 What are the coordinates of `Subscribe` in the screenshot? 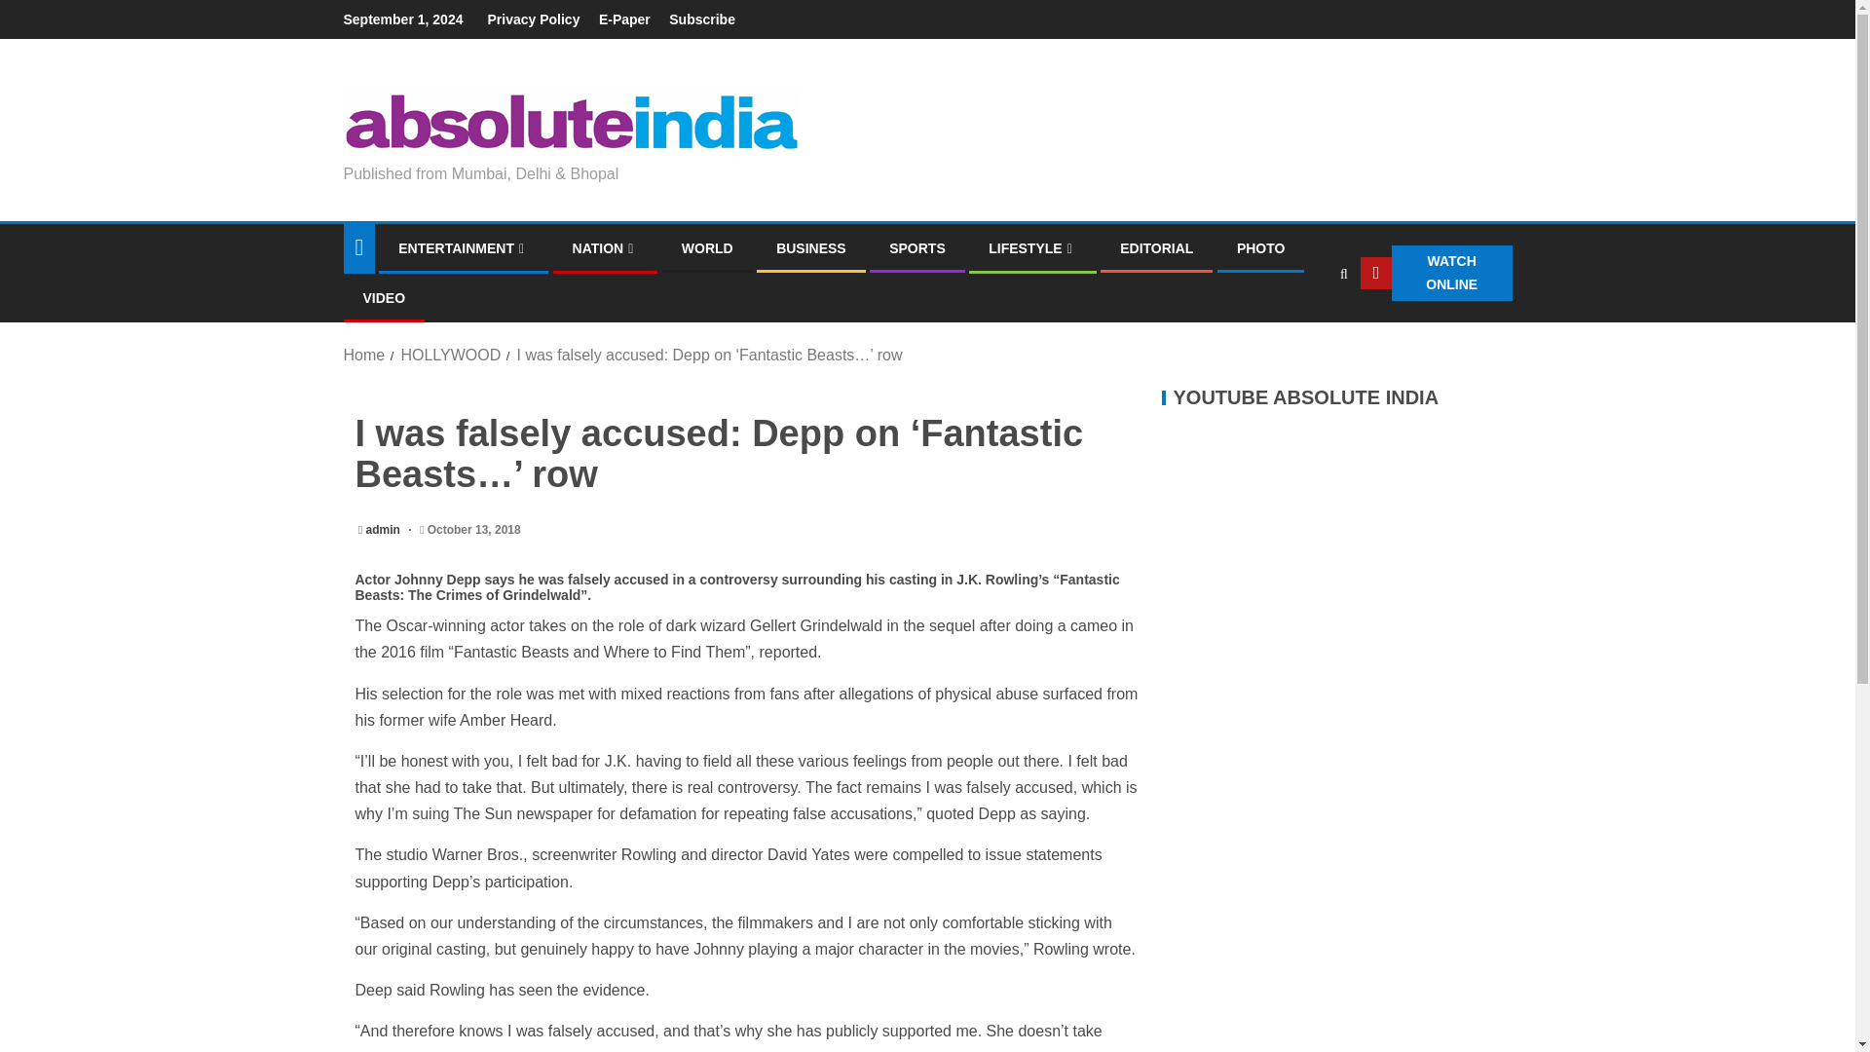 It's located at (701, 19).